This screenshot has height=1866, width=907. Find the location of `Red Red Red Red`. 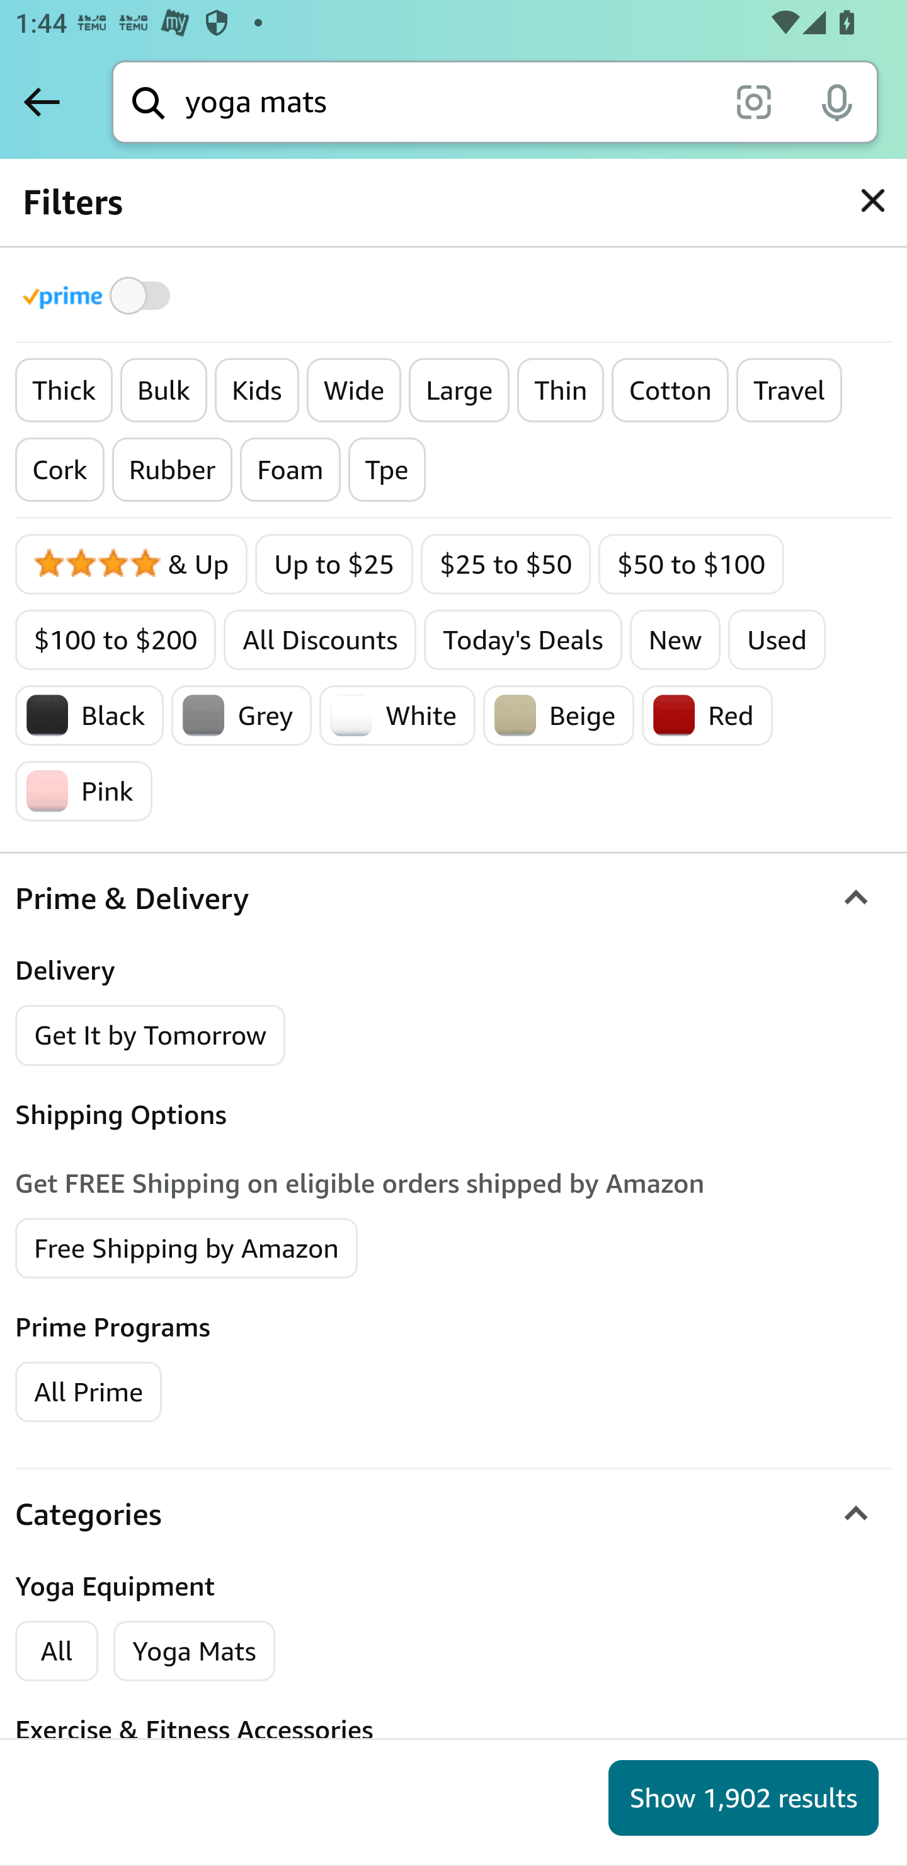

Red Red Red Red is located at coordinates (706, 716).